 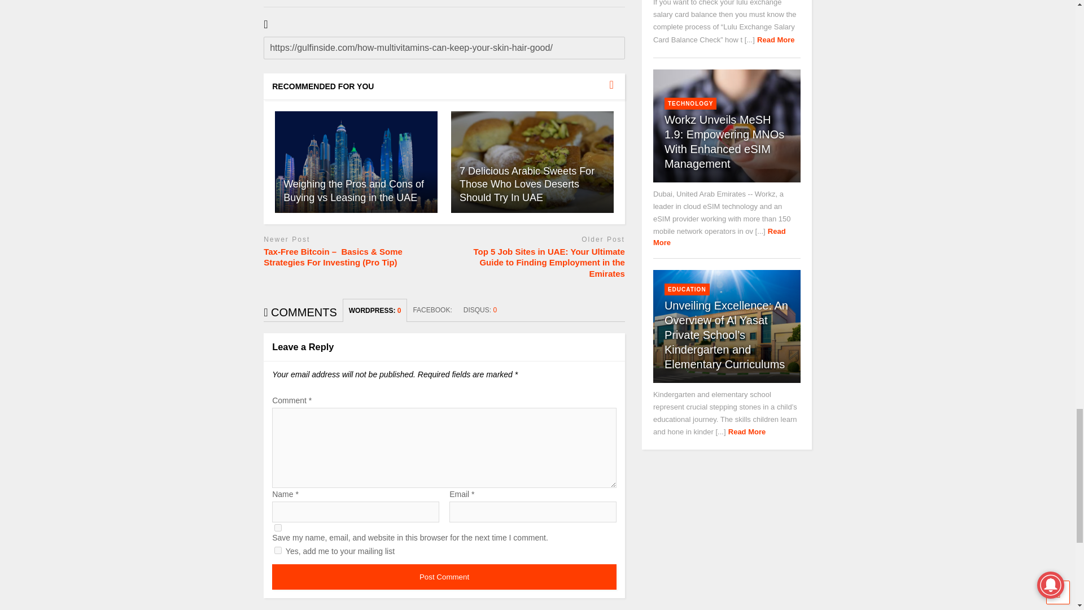 I want to click on 1, so click(x=278, y=550).